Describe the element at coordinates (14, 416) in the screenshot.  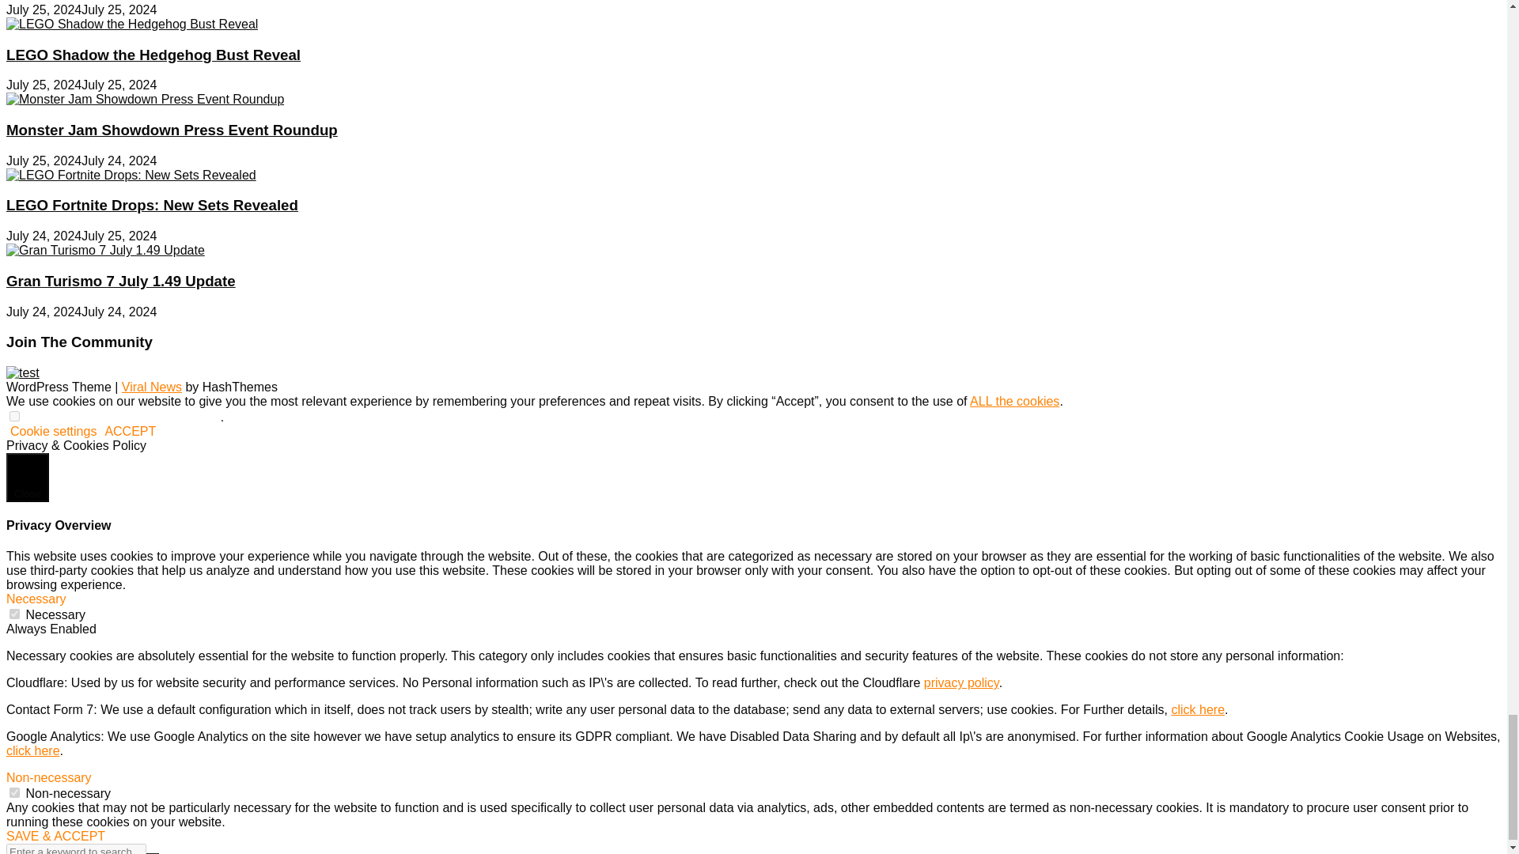
I see `on` at that location.